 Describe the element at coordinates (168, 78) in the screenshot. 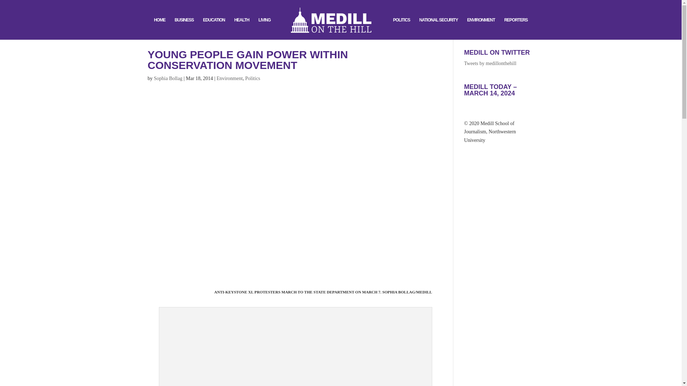

I see `Posts by Sophia Bollag` at that location.